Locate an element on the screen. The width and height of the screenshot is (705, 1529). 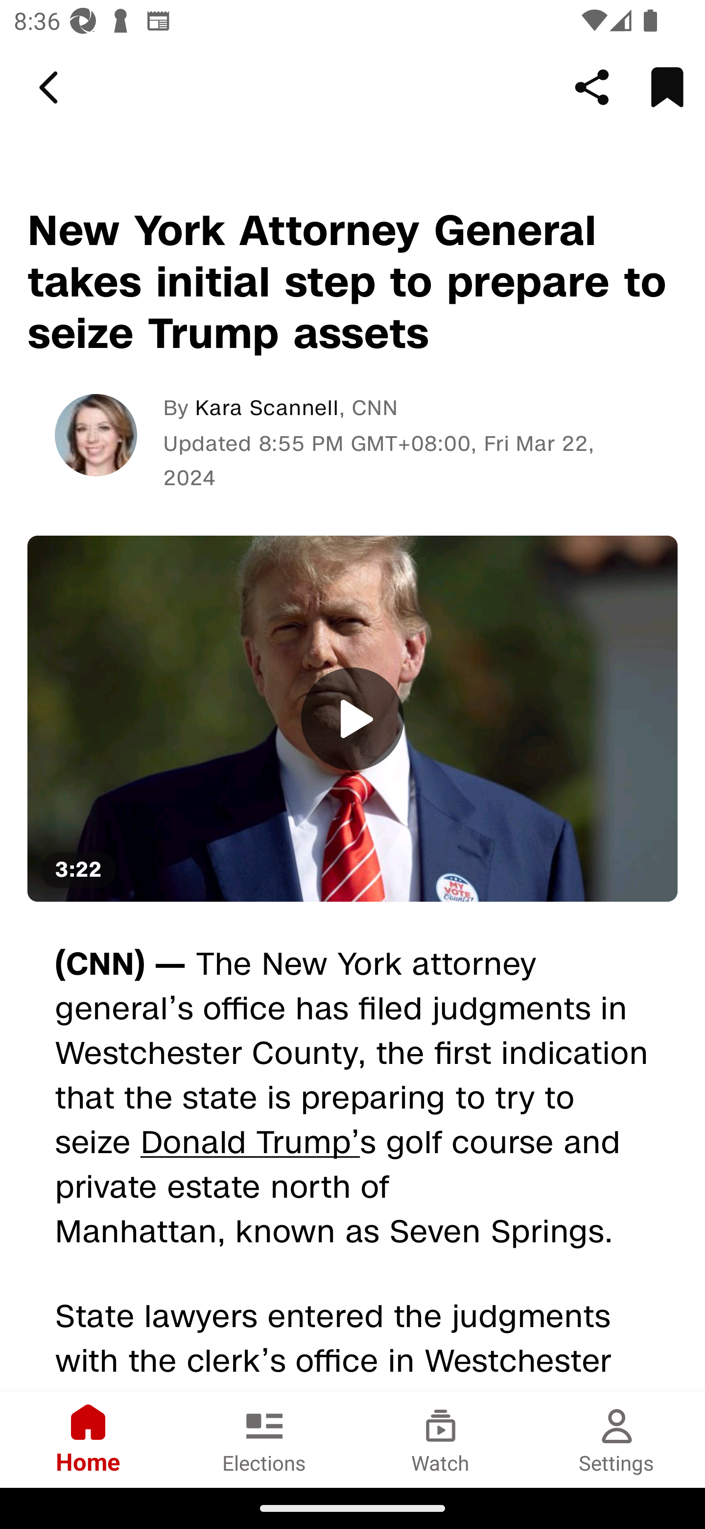
Elections is located at coordinates (264, 1439).